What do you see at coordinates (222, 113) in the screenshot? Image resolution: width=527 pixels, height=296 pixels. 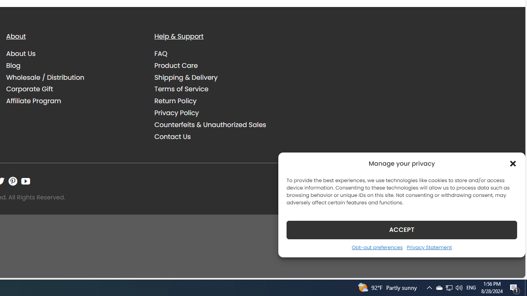 I see `Privacy Policy` at bounding box center [222, 113].